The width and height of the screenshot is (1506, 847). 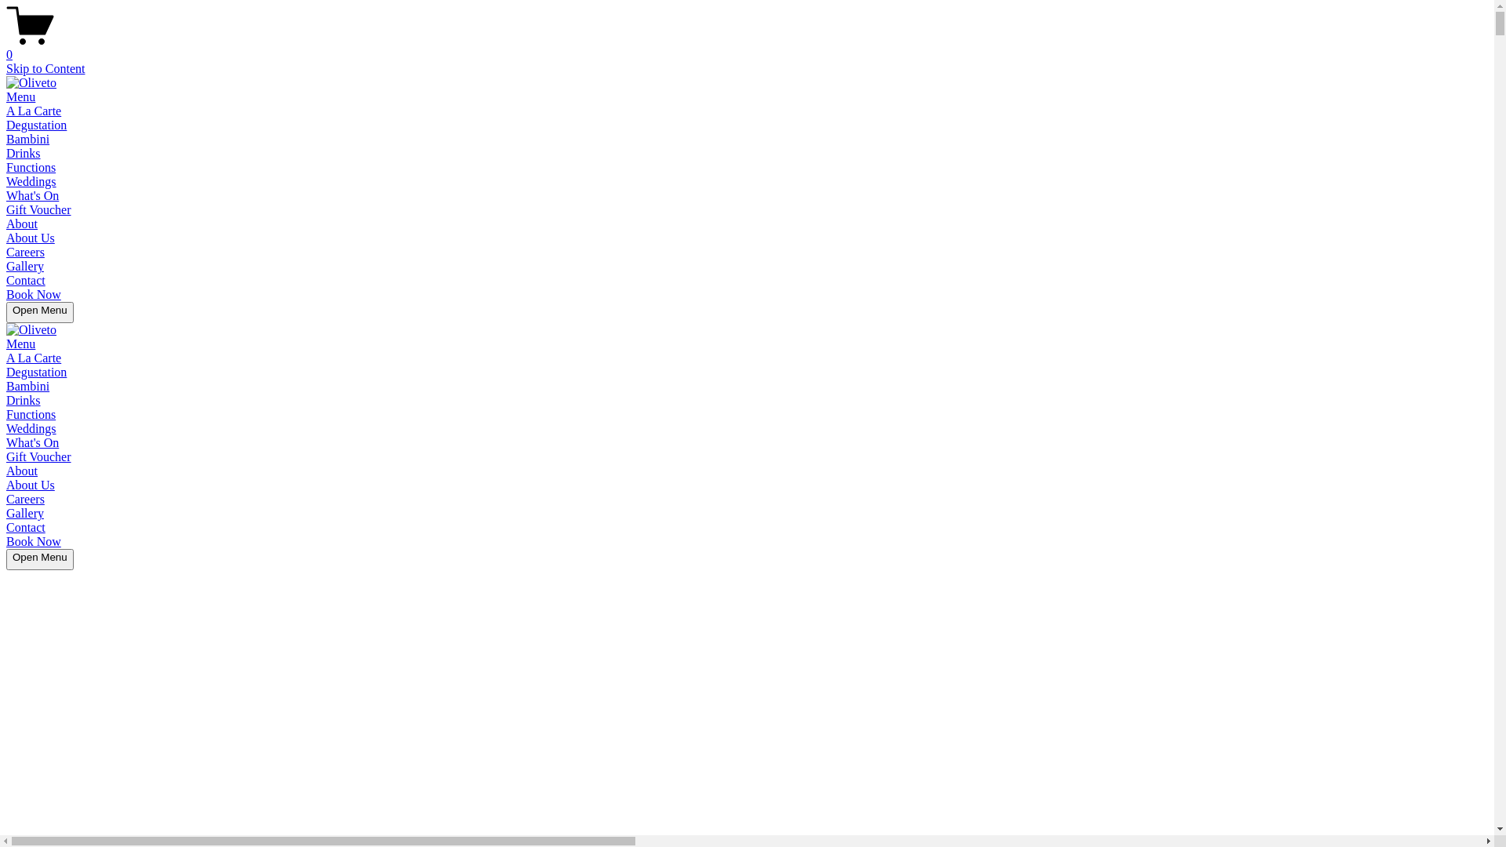 What do you see at coordinates (26, 527) in the screenshot?
I see `Contact` at bounding box center [26, 527].